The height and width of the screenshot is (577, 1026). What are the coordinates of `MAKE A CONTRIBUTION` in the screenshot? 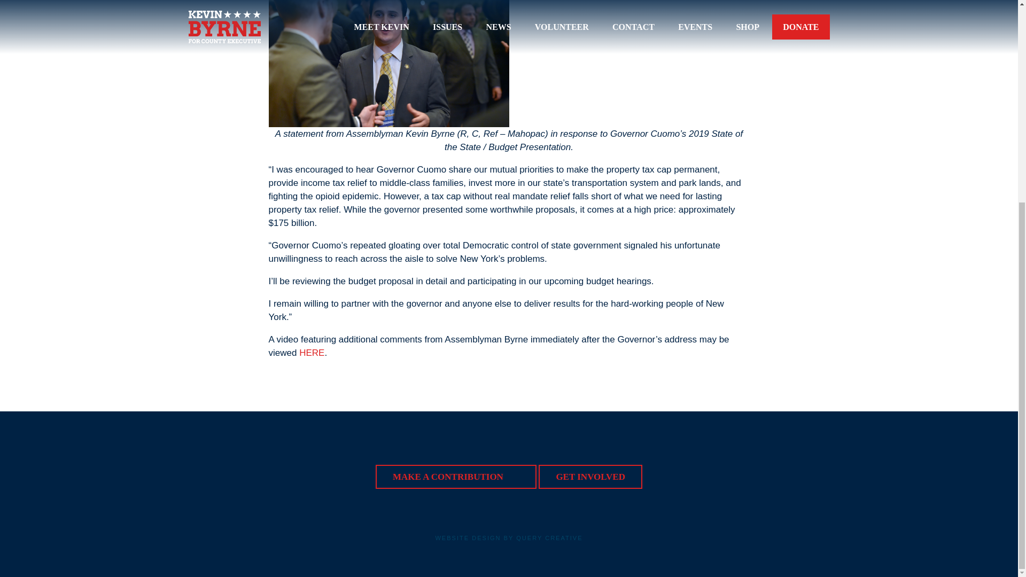 It's located at (456, 477).